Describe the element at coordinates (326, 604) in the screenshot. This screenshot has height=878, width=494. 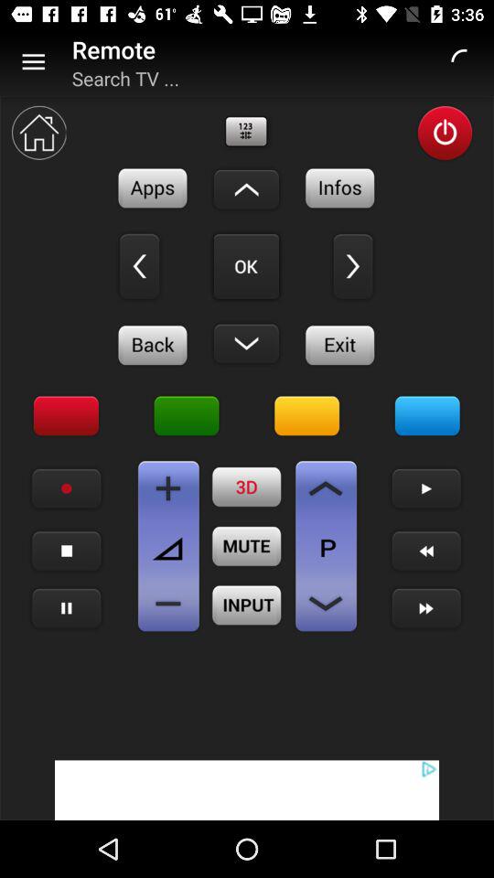
I see `channel down button` at that location.